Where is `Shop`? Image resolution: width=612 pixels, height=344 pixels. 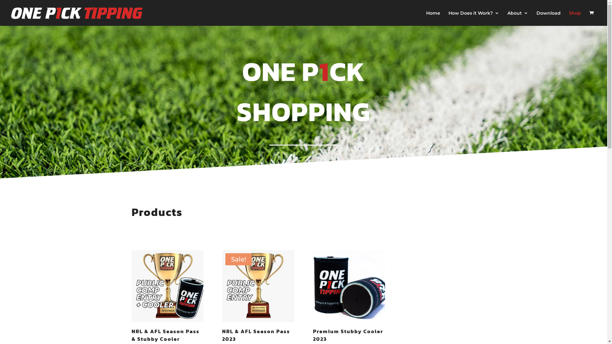 Shop is located at coordinates (575, 18).